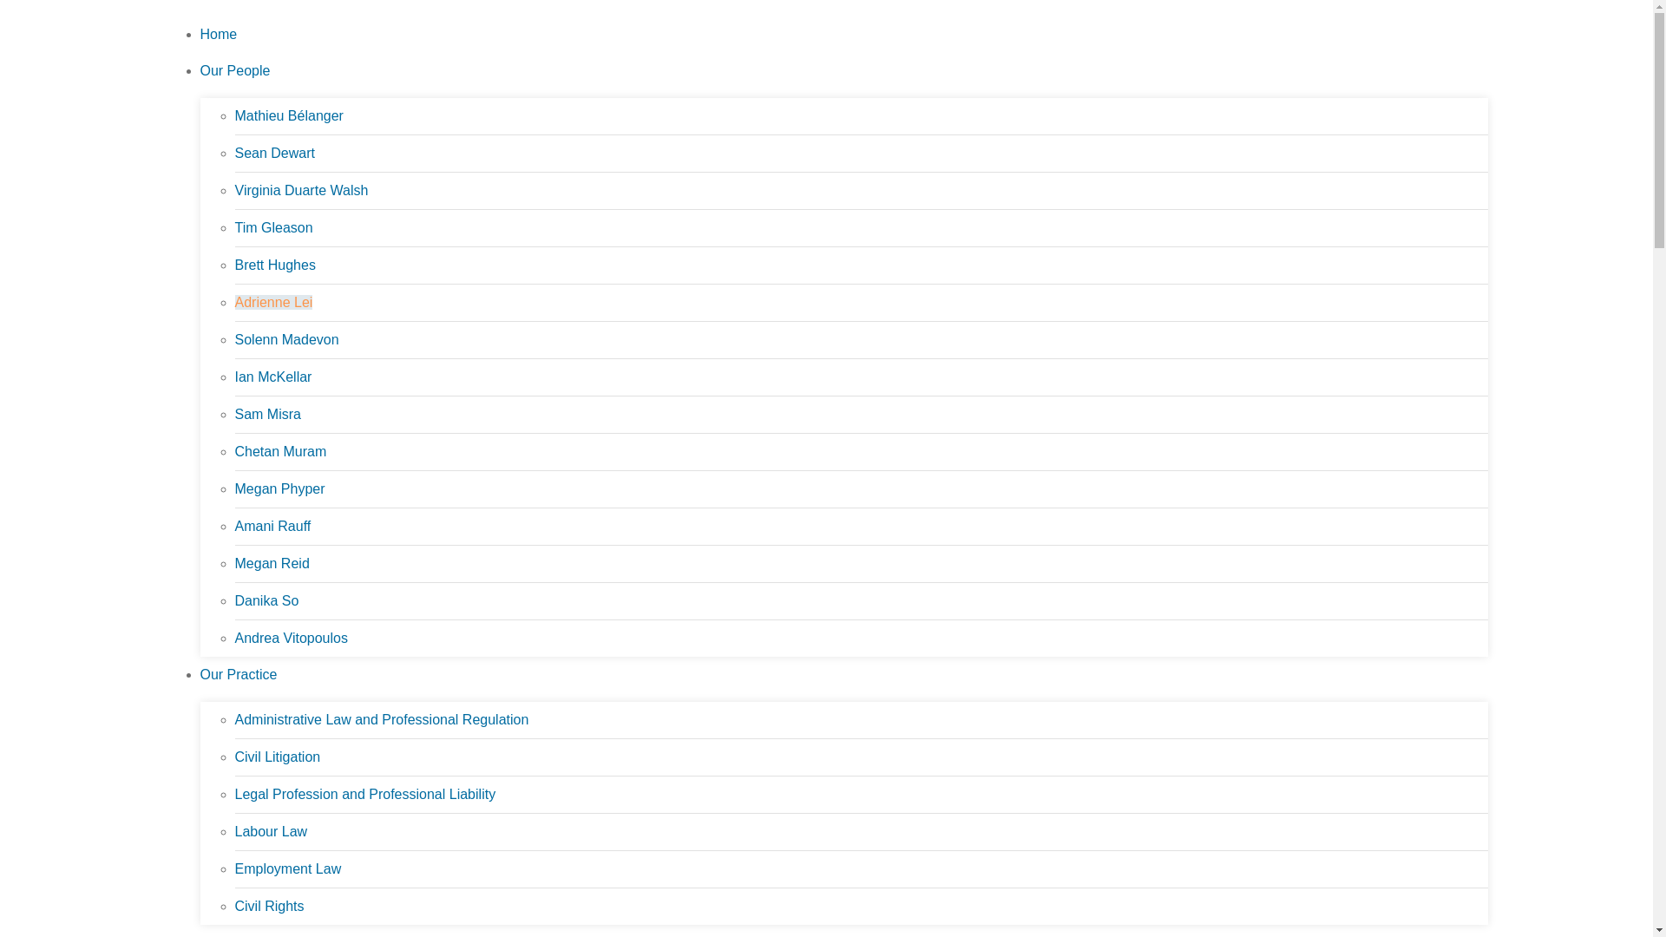 This screenshot has width=1666, height=937. Describe the element at coordinates (269, 906) in the screenshot. I see `Civil Rights` at that location.